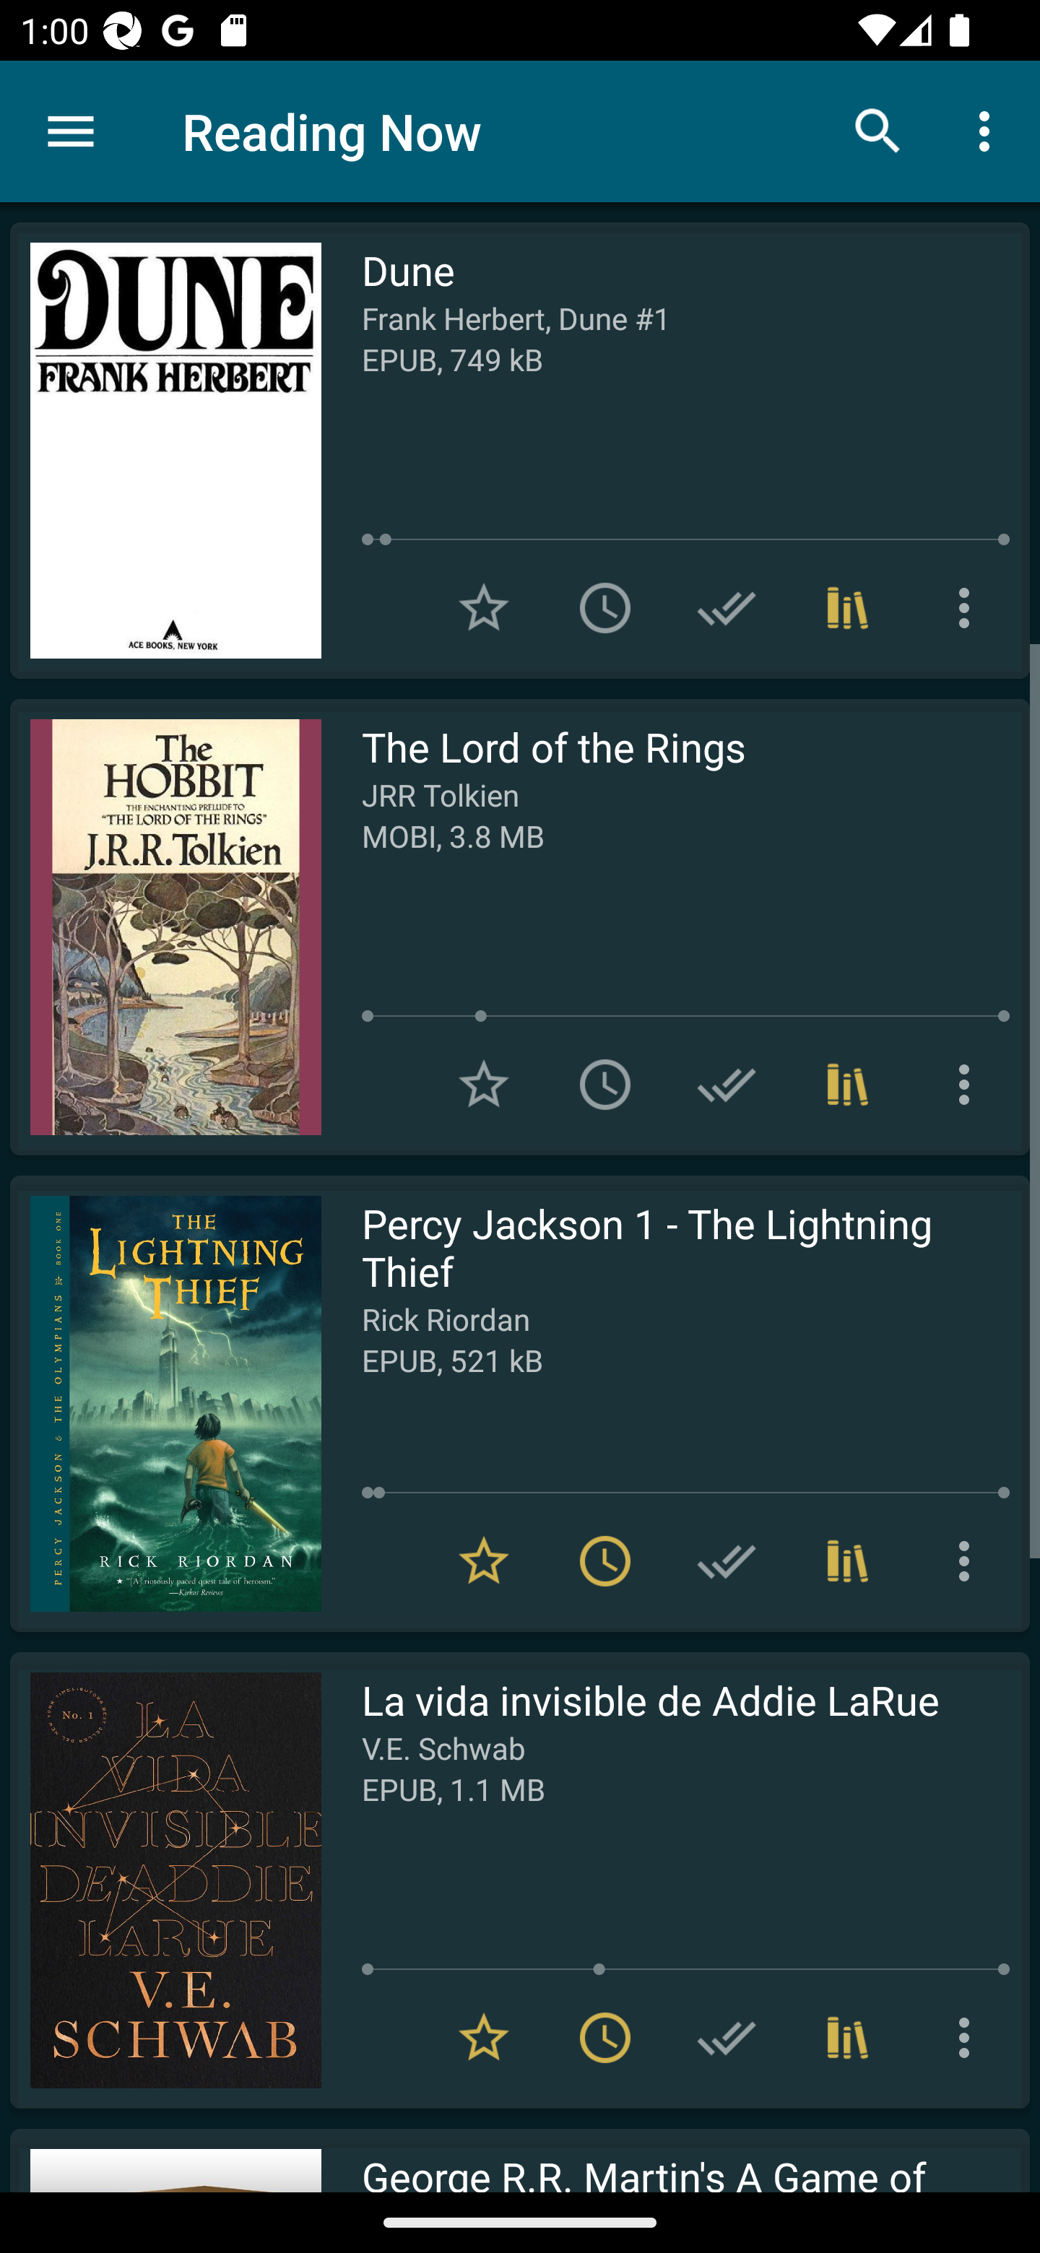  Describe the element at coordinates (605, 2038) in the screenshot. I see `Remove from To read` at that location.